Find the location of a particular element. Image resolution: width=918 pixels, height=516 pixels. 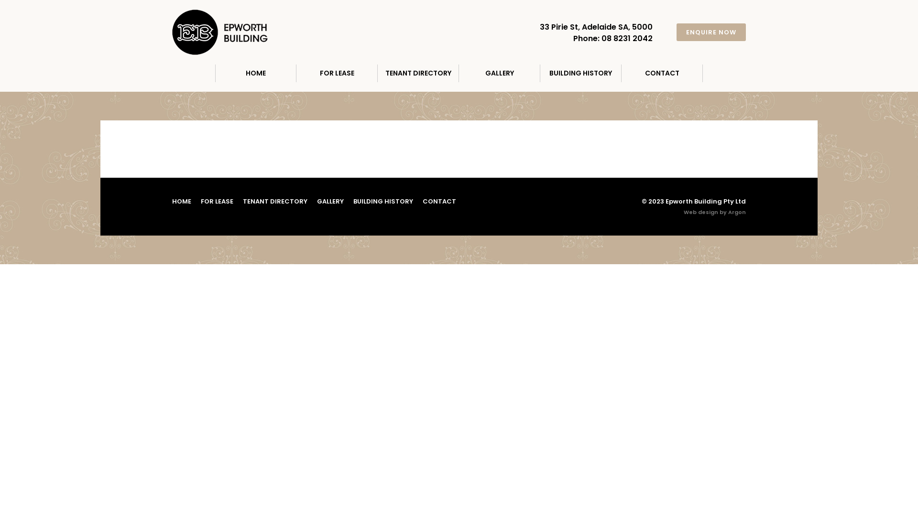

GALLERY is located at coordinates (500, 74).